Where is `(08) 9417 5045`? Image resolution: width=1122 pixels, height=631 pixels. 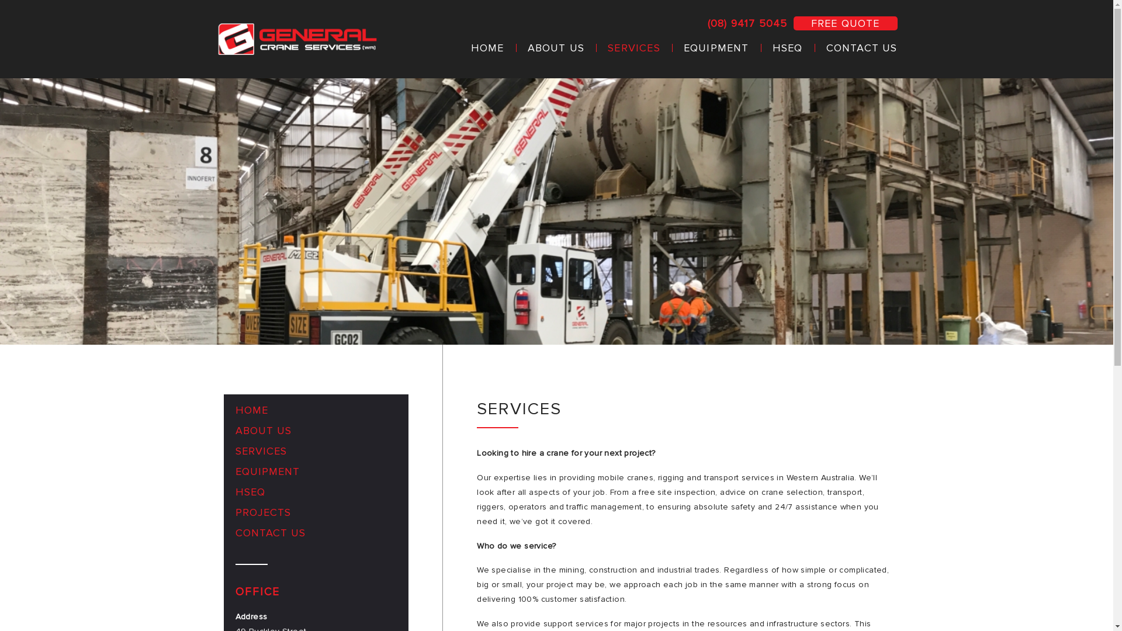 (08) 9417 5045 is located at coordinates (748, 23).